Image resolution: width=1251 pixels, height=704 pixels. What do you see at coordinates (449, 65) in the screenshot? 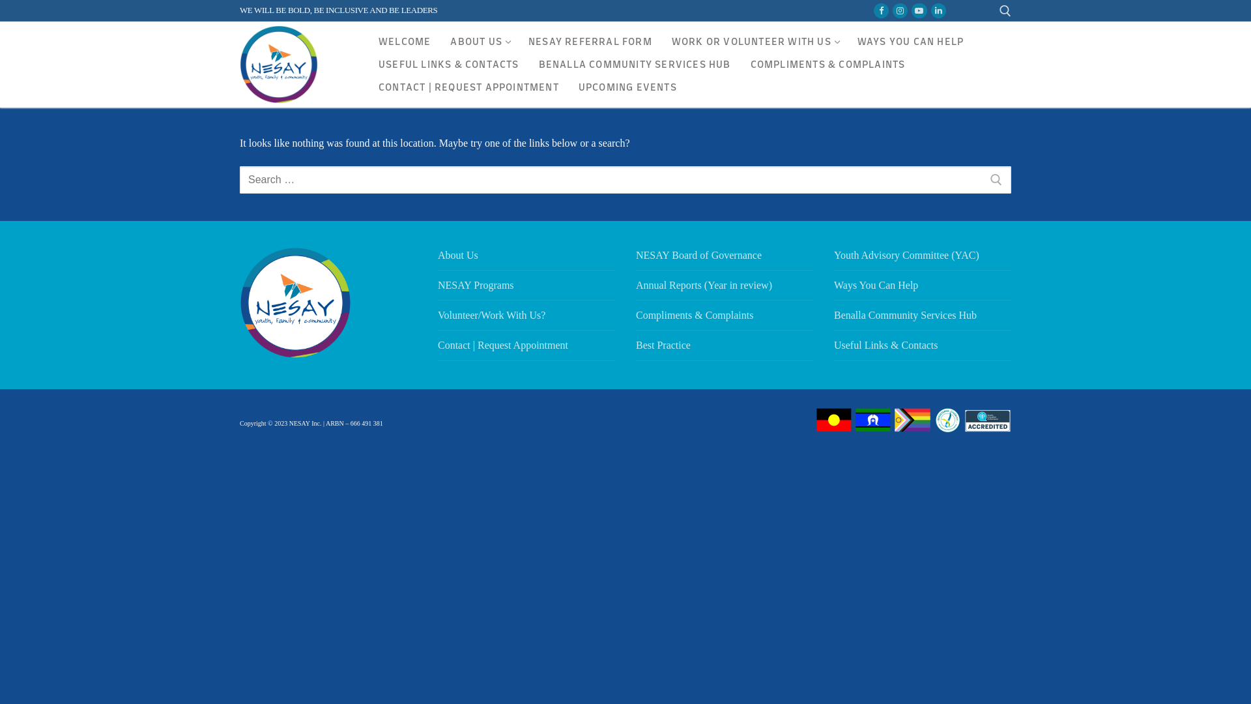
I see `USEFUL LINKS & CONTACTS` at bounding box center [449, 65].